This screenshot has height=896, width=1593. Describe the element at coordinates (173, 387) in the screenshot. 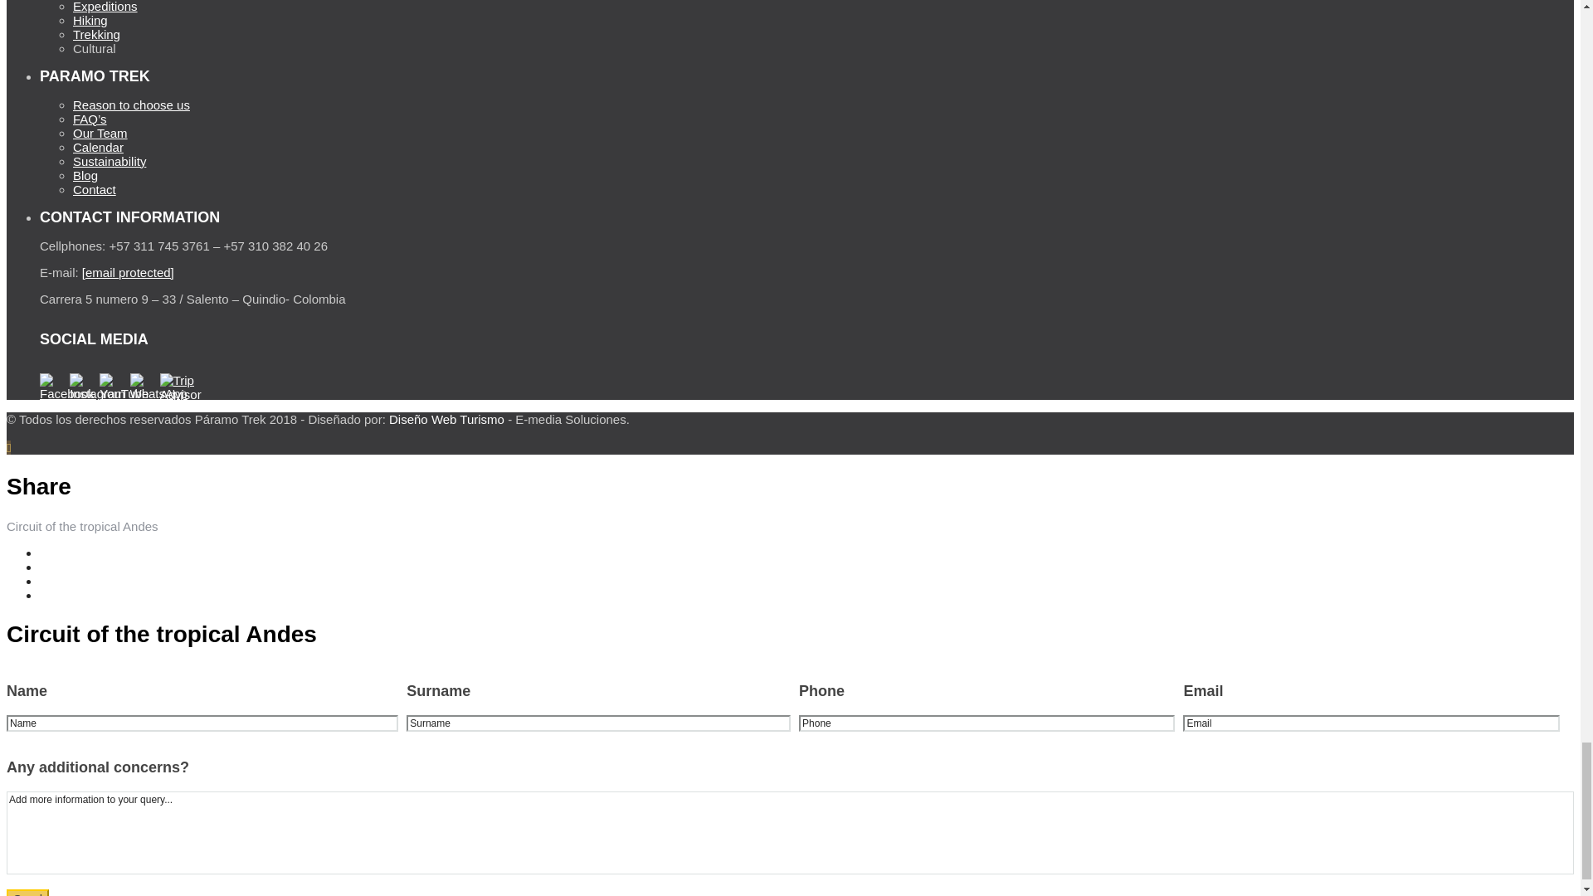

I see `Trip Advisor` at that location.